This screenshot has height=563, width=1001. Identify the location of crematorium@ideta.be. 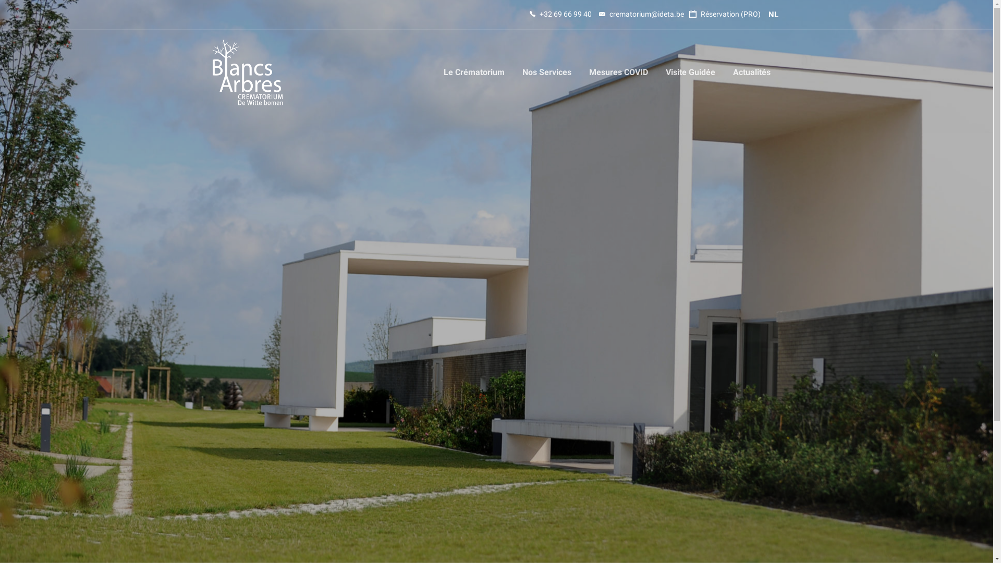
(641, 14).